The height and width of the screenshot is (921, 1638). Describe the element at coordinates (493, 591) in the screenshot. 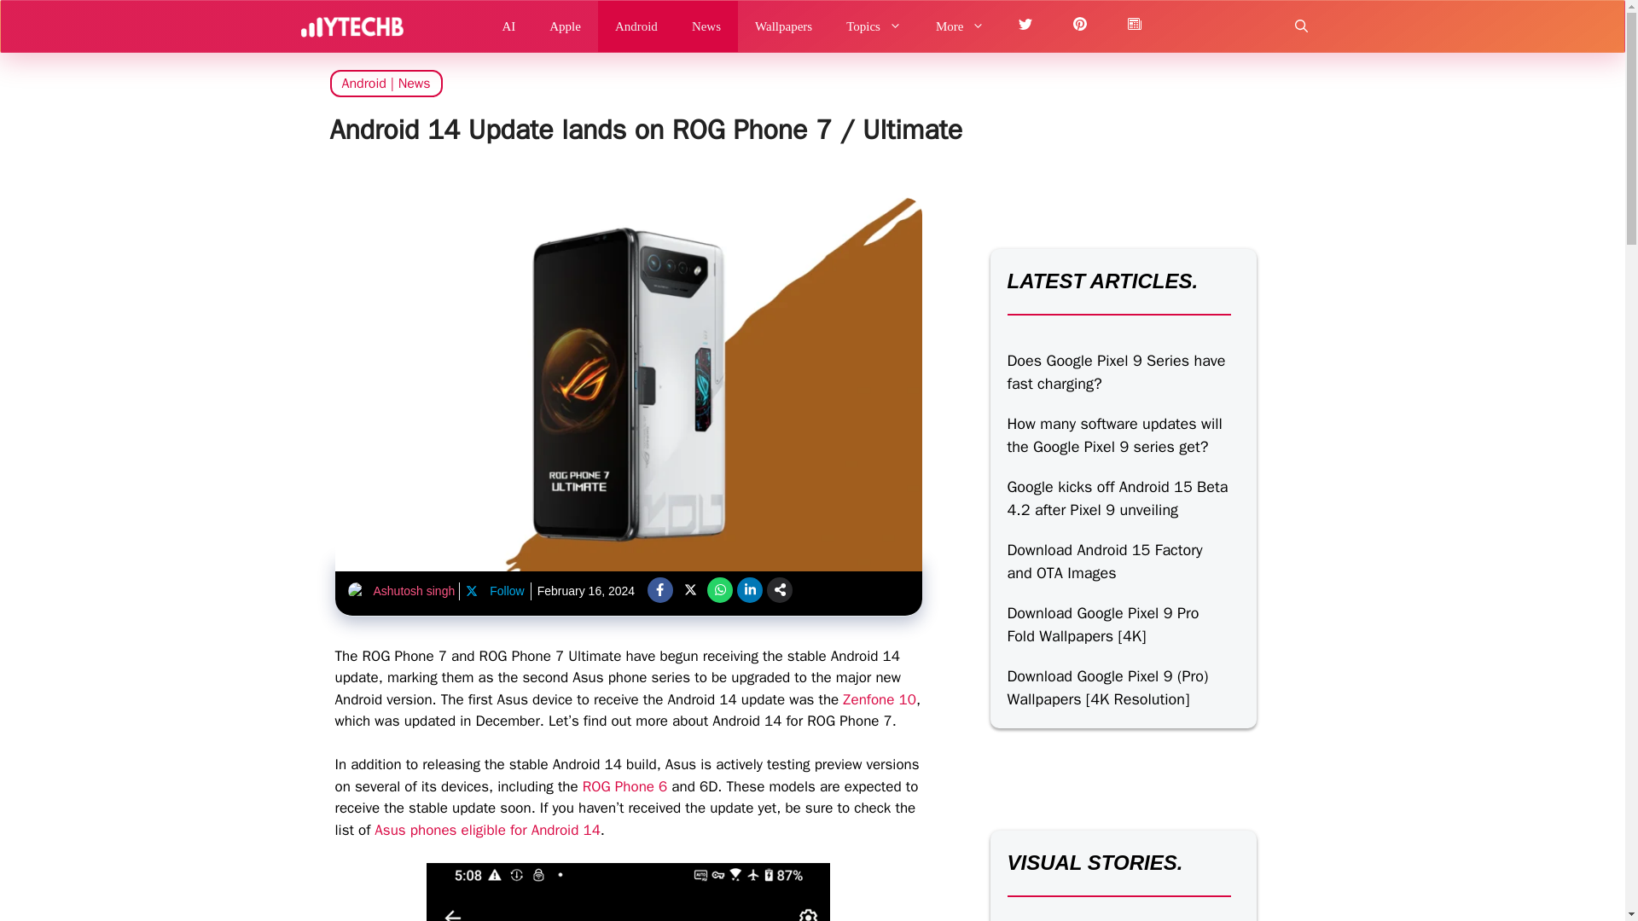

I see `Follow` at that location.